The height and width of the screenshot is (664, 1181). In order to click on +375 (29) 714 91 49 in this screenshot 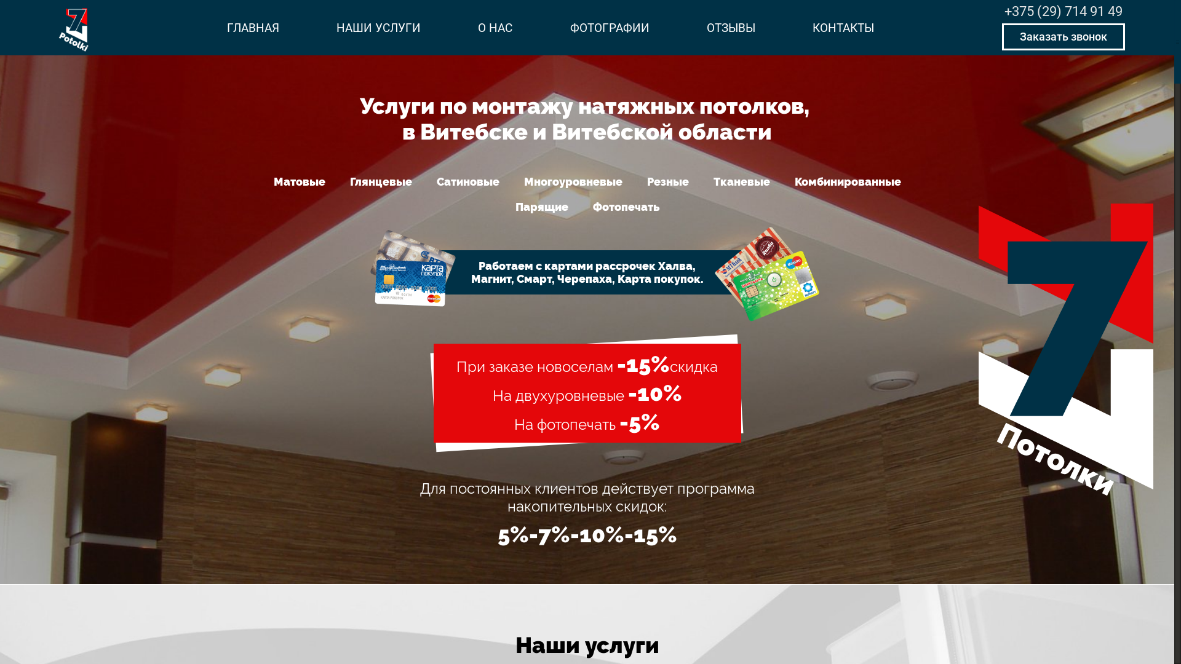, I will do `click(1064, 12)`.